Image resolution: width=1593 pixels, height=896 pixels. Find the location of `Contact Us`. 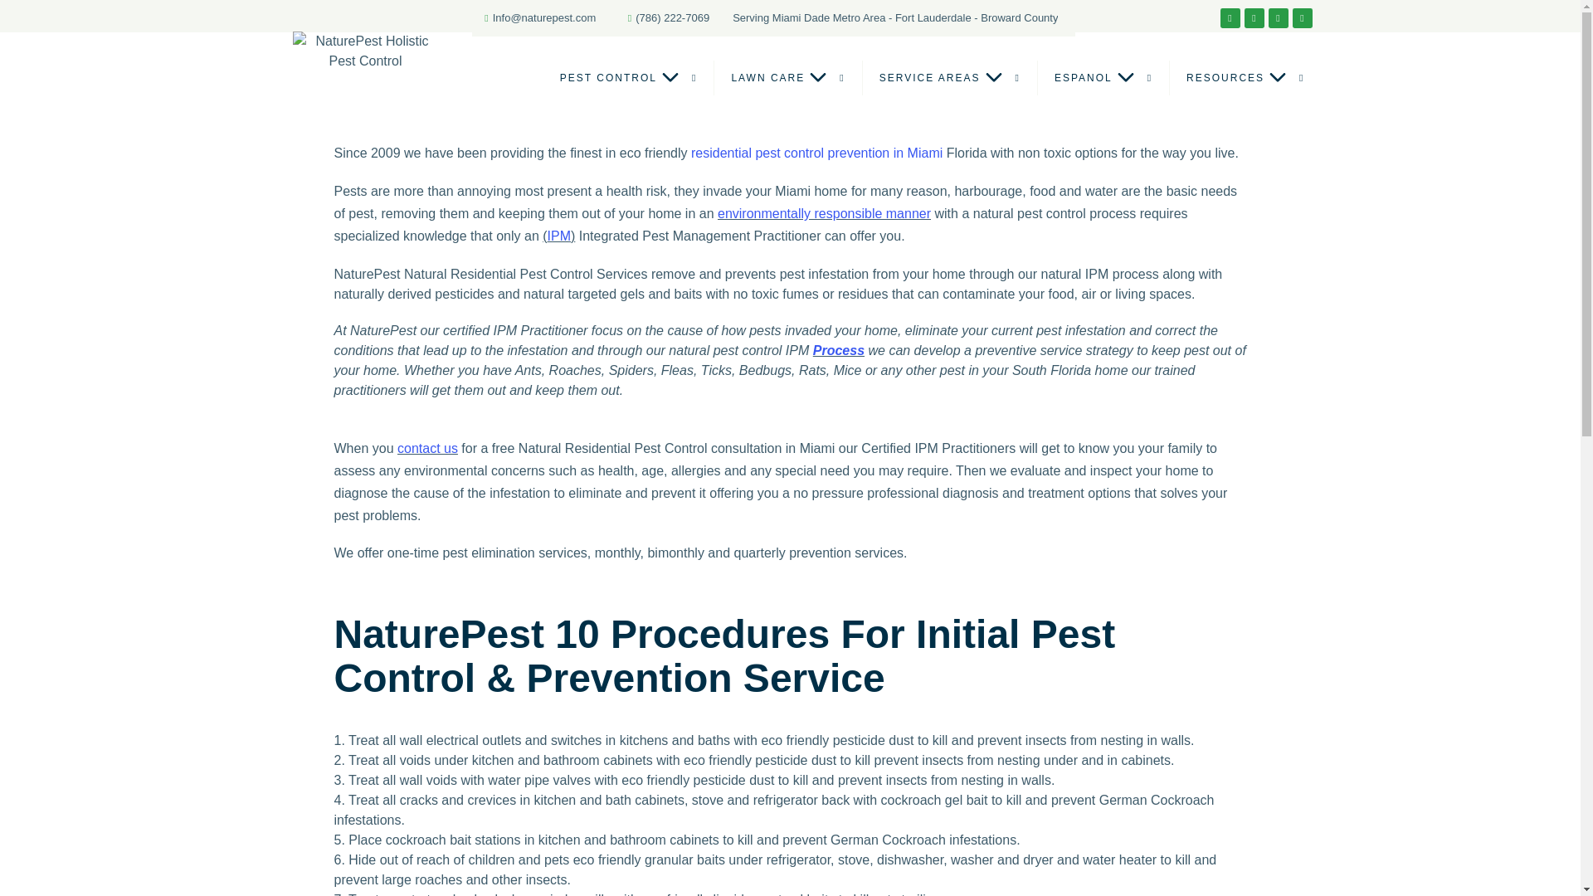

Contact Us is located at coordinates (427, 448).